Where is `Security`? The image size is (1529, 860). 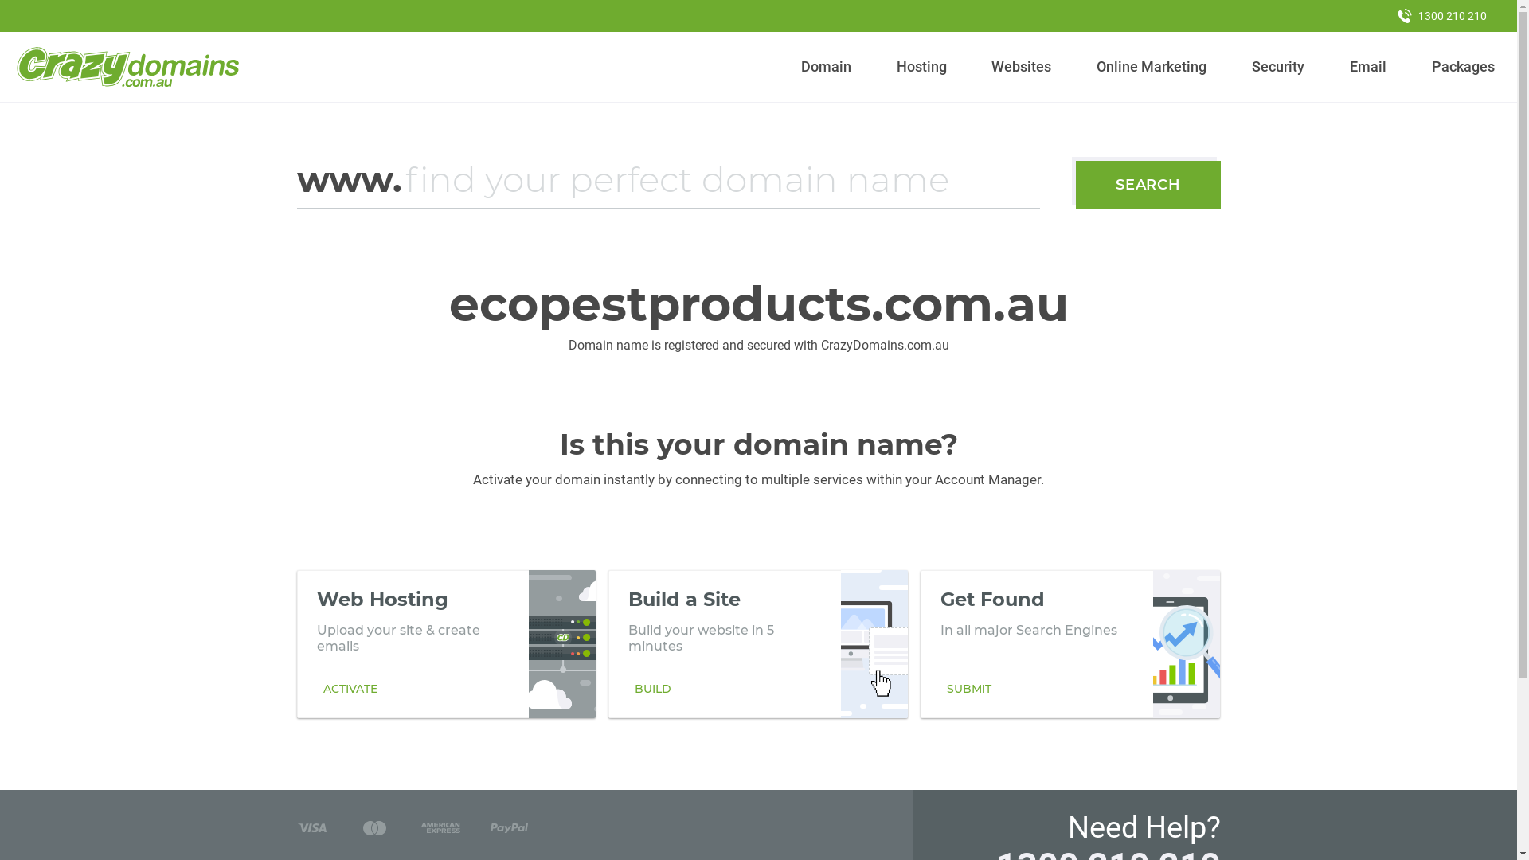 Security is located at coordinates (1279, 67).